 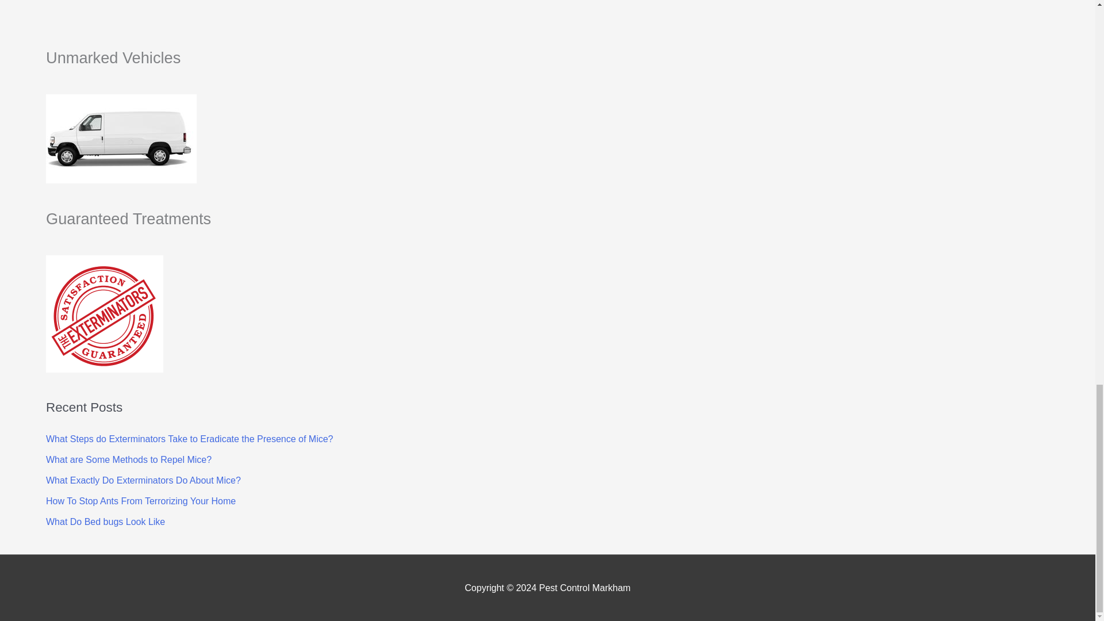 I want to click on What Exactly Do Exterminators Do About Mice?, so click(x=143, y=480).